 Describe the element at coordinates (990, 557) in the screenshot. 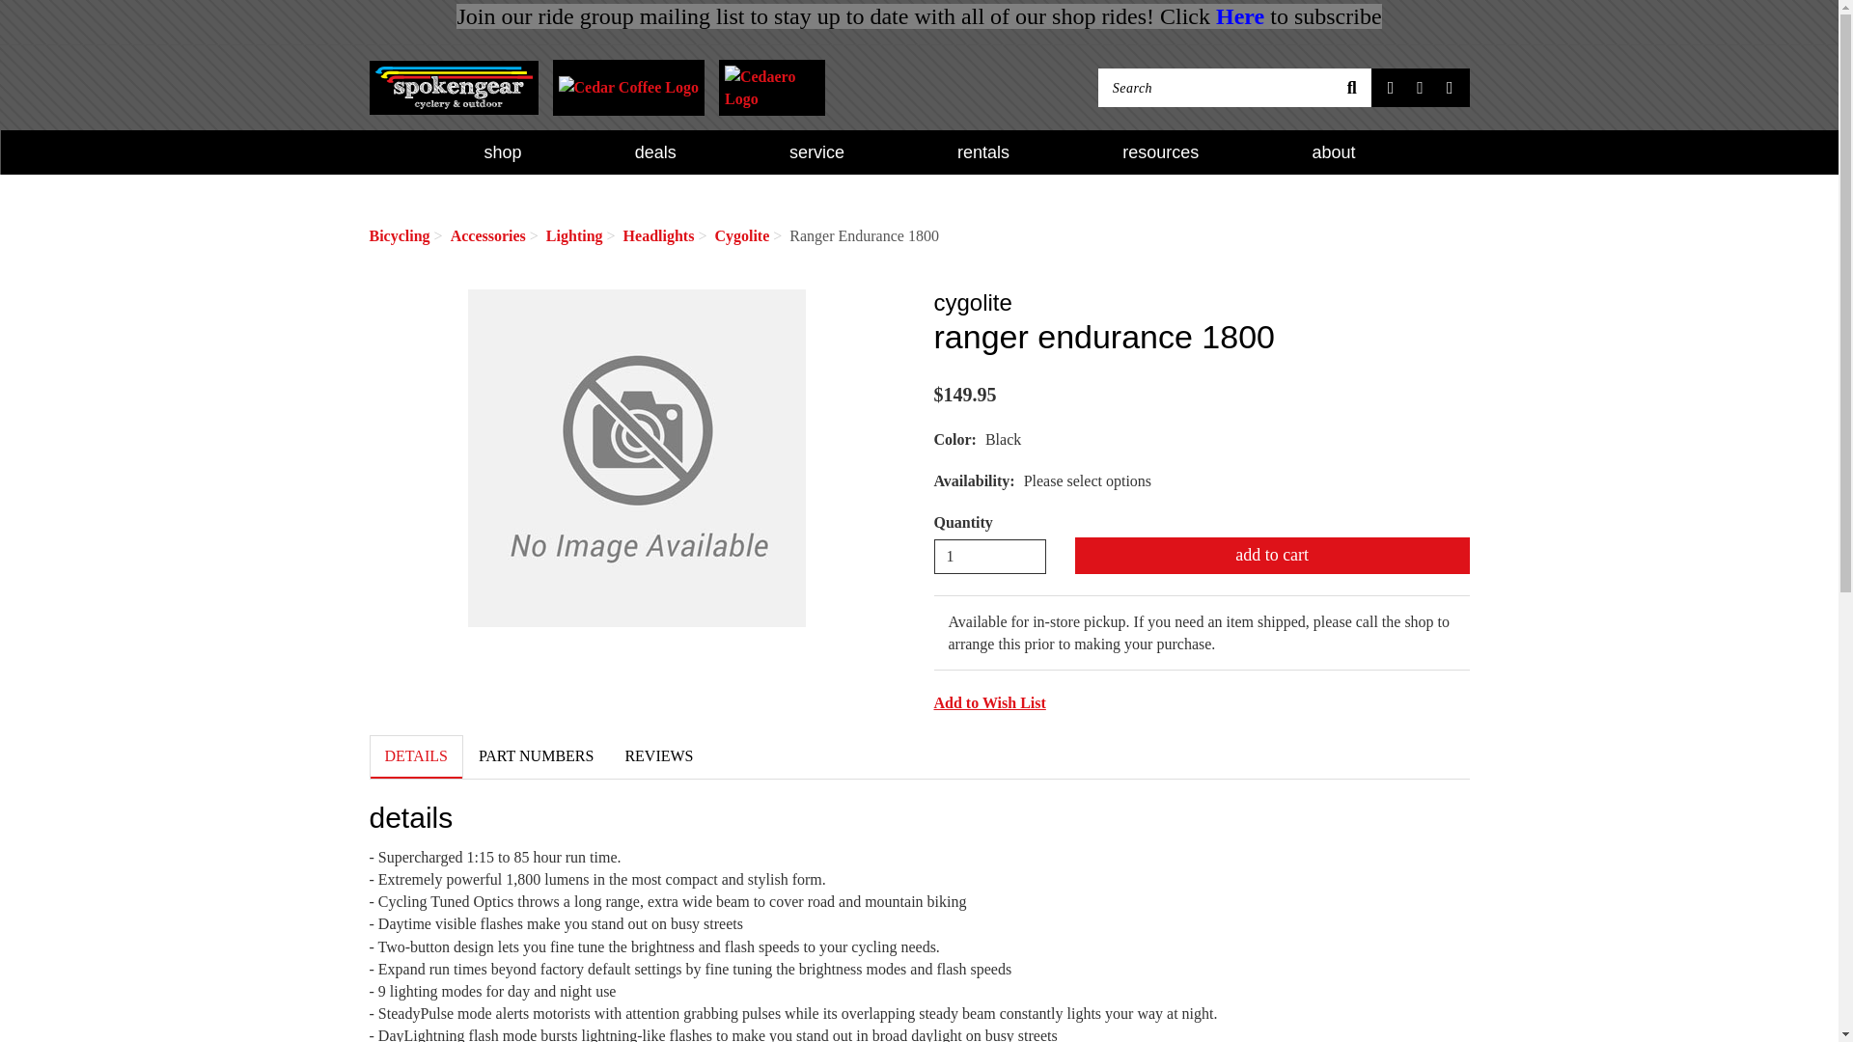

I see `1` at that location.